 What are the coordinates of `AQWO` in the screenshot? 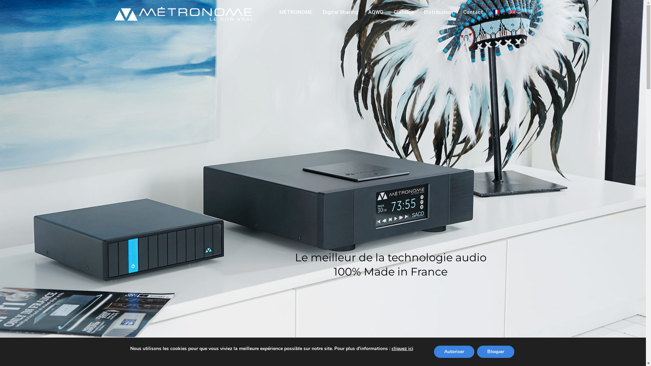 It's located at (376, 12).